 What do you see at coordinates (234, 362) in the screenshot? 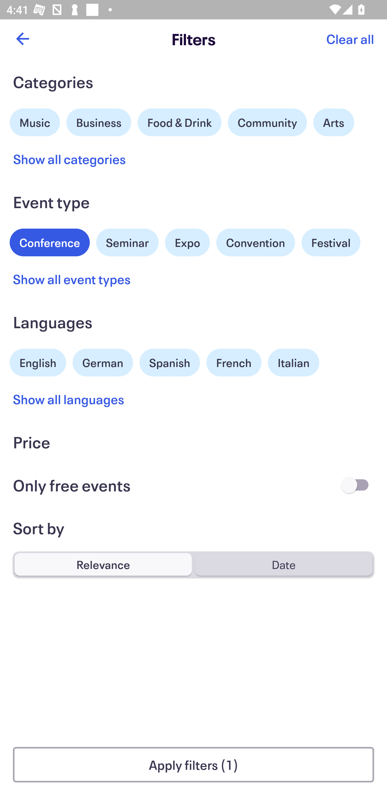
I see `French` at bounding box center [234, 362].